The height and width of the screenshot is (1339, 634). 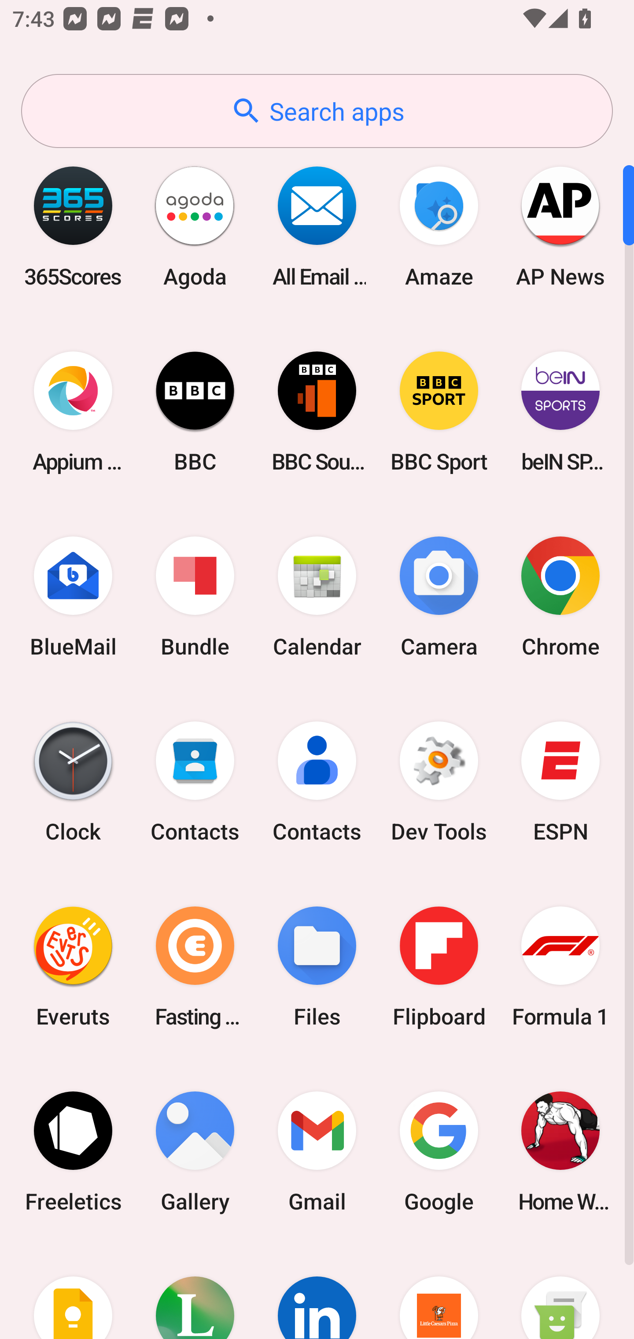 I want to click on Clock, so click(x=73, y=782).